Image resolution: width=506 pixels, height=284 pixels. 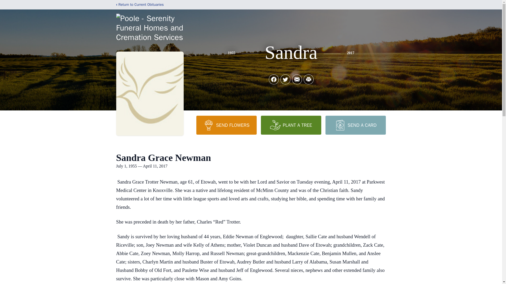 What do you see at coordinates (355, 125) in the screenshot?
I see `SEND A CARD` at bounding box center [355, 125].